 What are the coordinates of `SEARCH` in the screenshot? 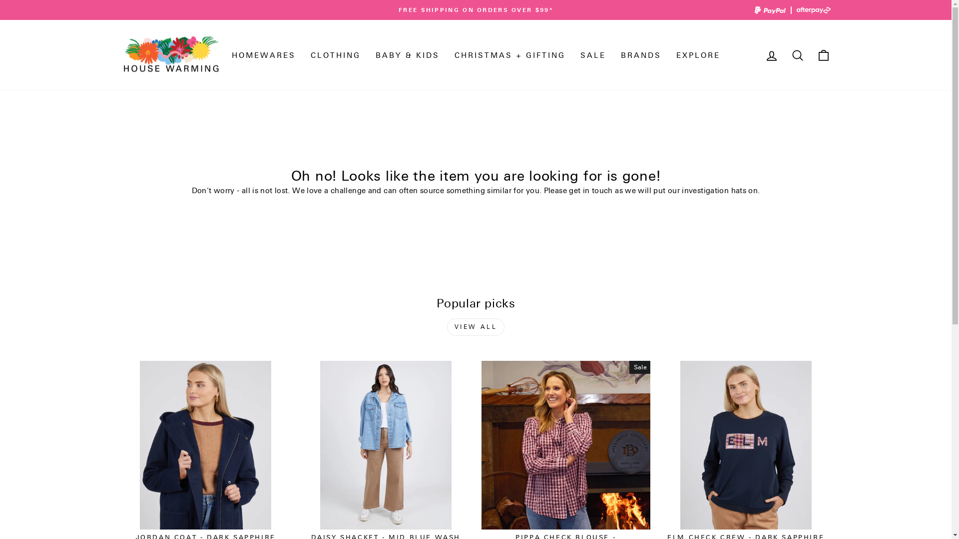 It's located at (797, 55).